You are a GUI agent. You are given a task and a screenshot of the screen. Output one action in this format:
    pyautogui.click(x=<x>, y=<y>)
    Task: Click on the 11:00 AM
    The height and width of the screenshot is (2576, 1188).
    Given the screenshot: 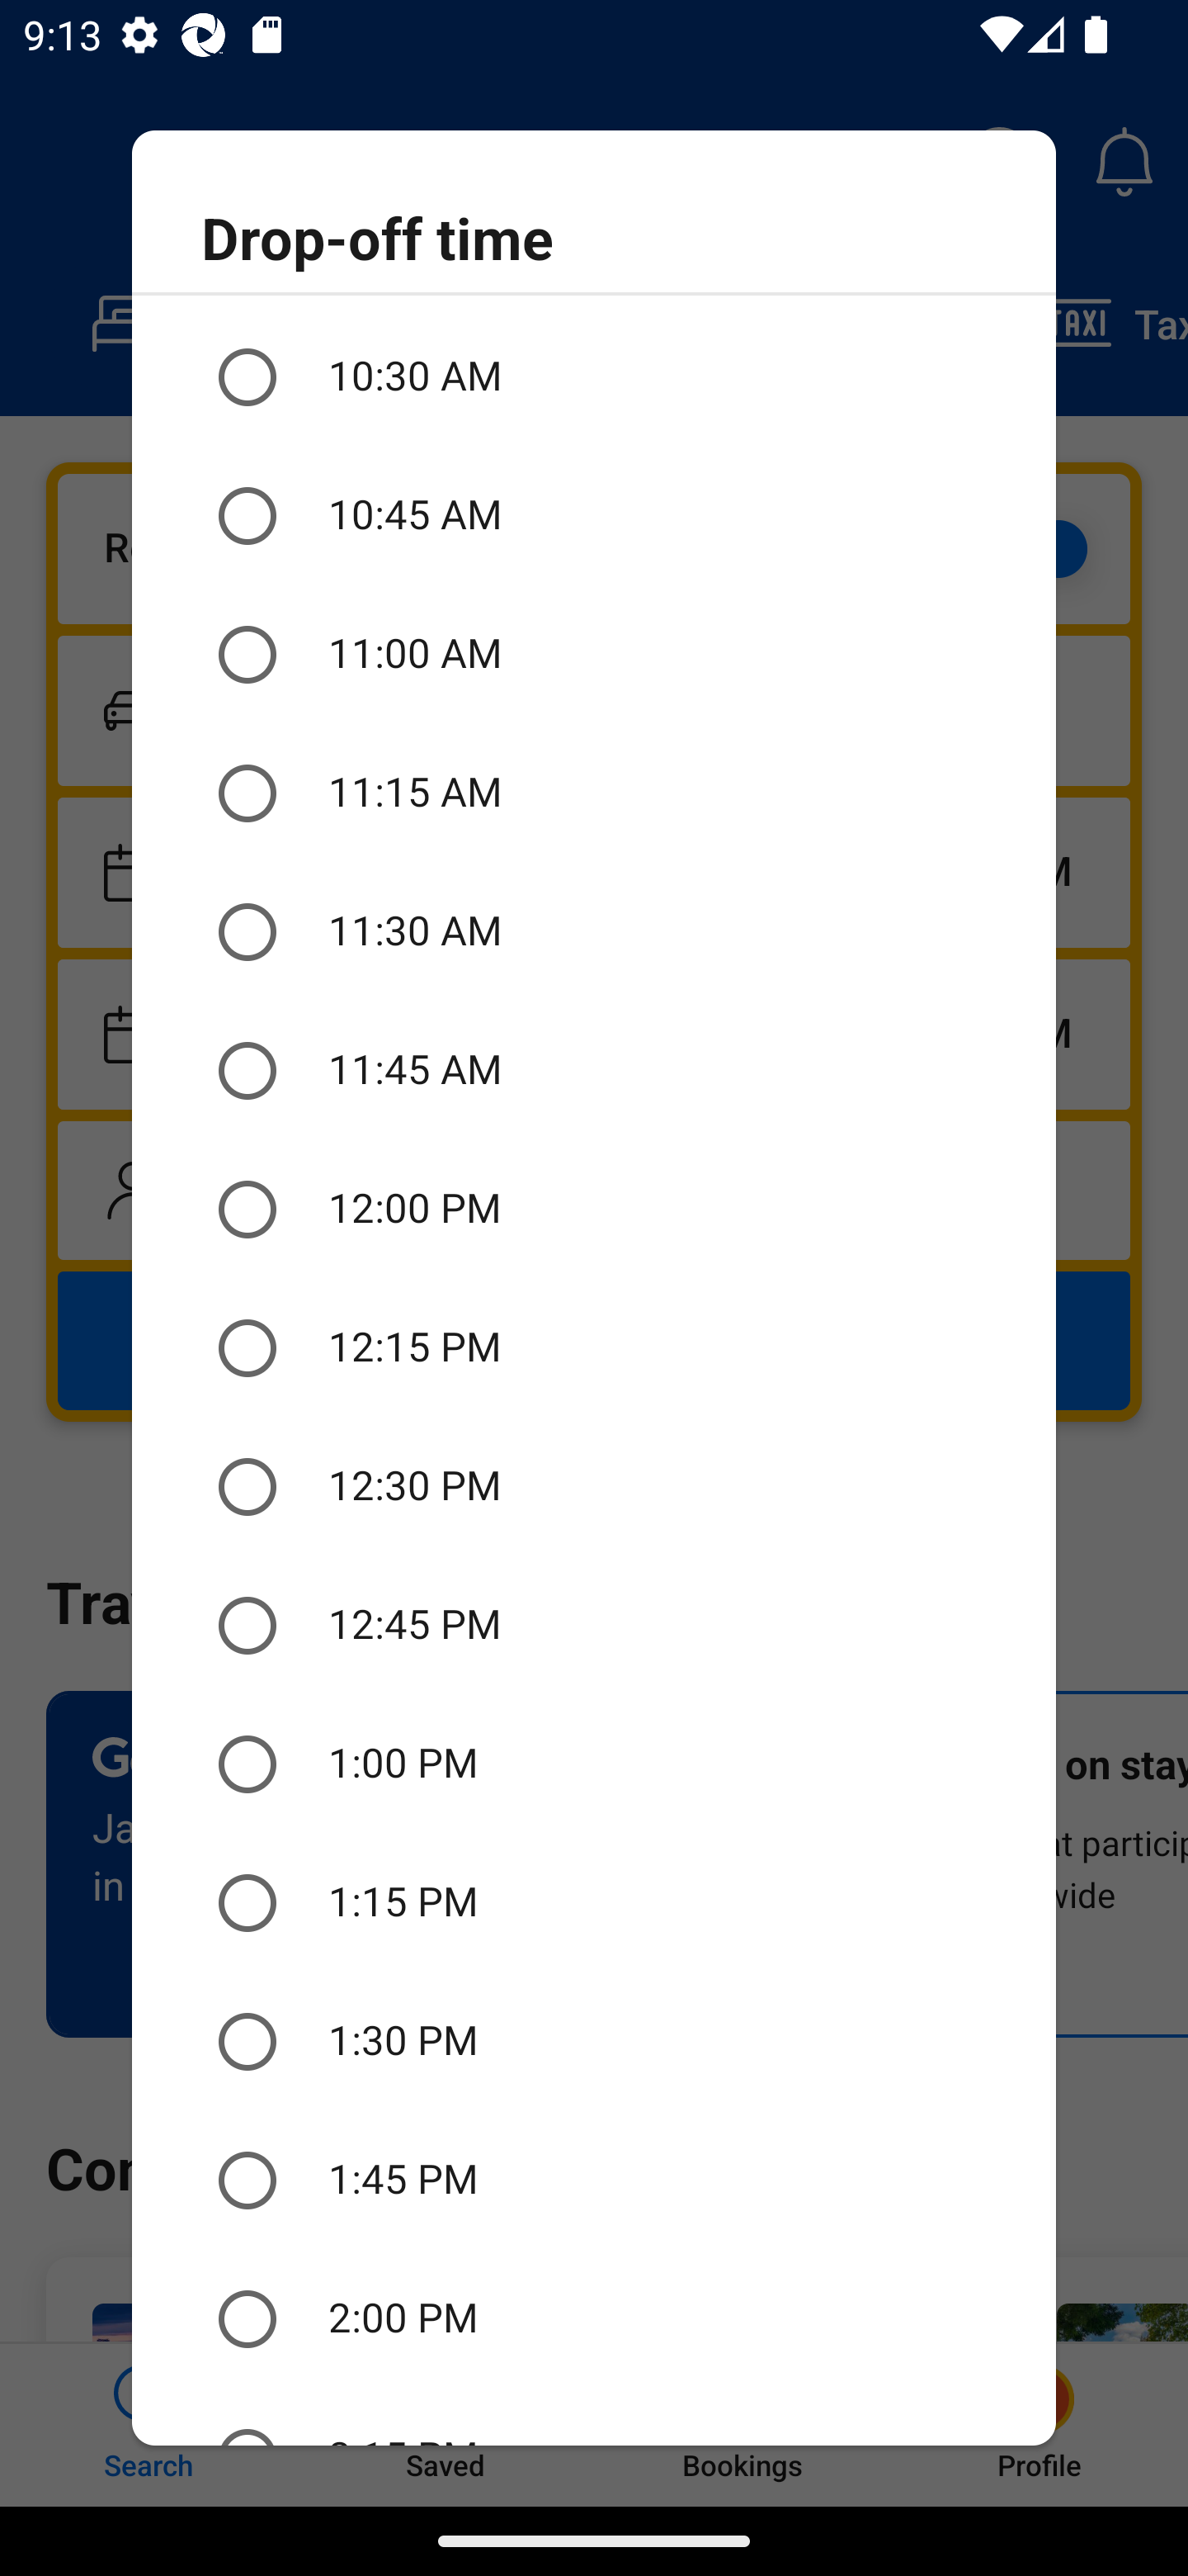 What is the action you would take?
    pyautogui.click(x=594, y=654)
    